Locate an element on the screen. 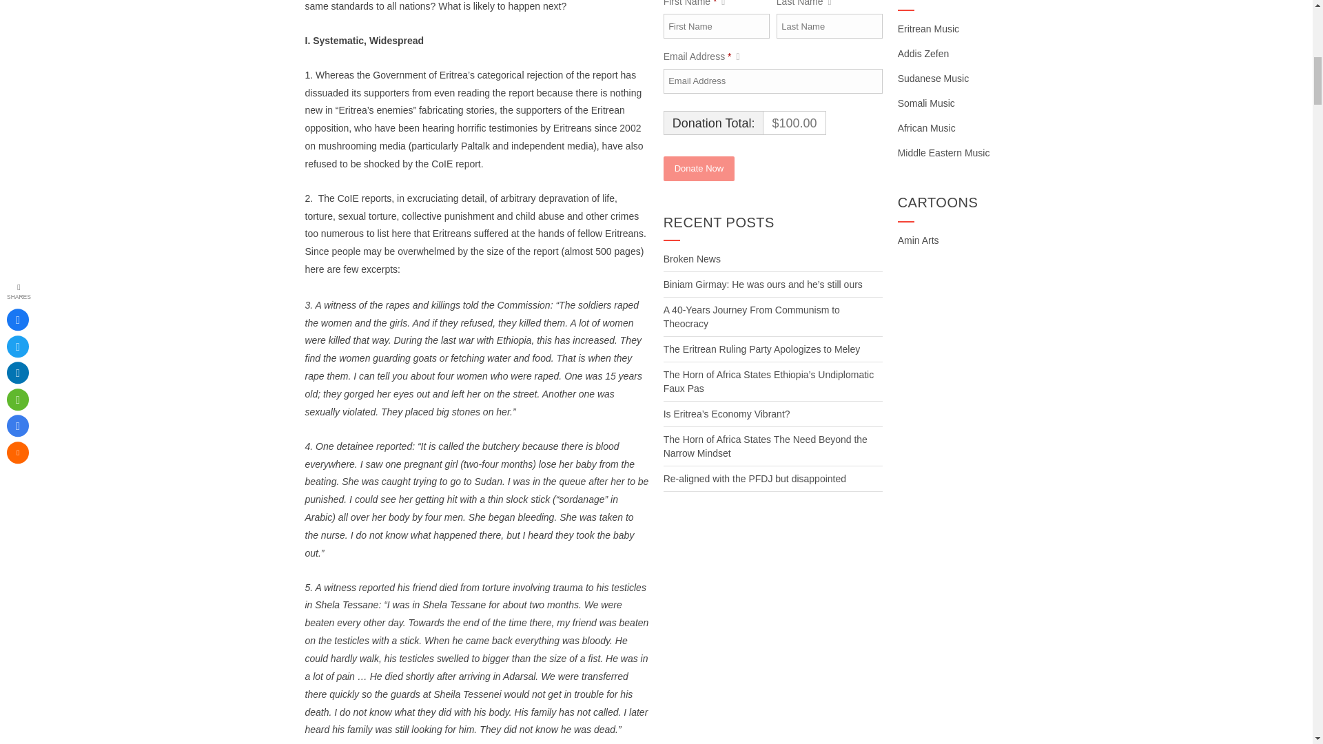 The image size is (1323, 744). Donate Now is located at coordinates (699, 168).